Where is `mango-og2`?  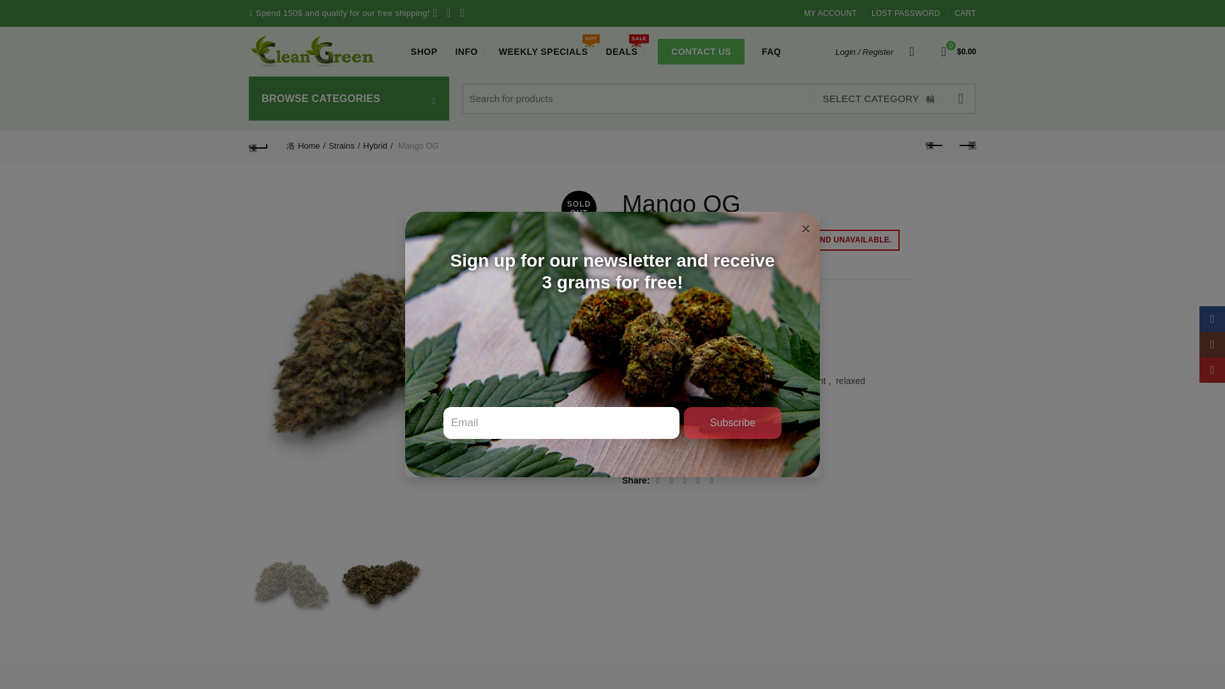
mango-og2 is located at coordinates (291, 583).